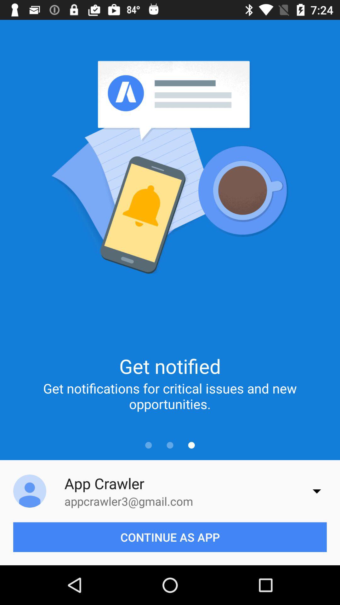  Describe the element at coordinates (170, 537) in the screenshot. I see `tap continue as app item` at that location.